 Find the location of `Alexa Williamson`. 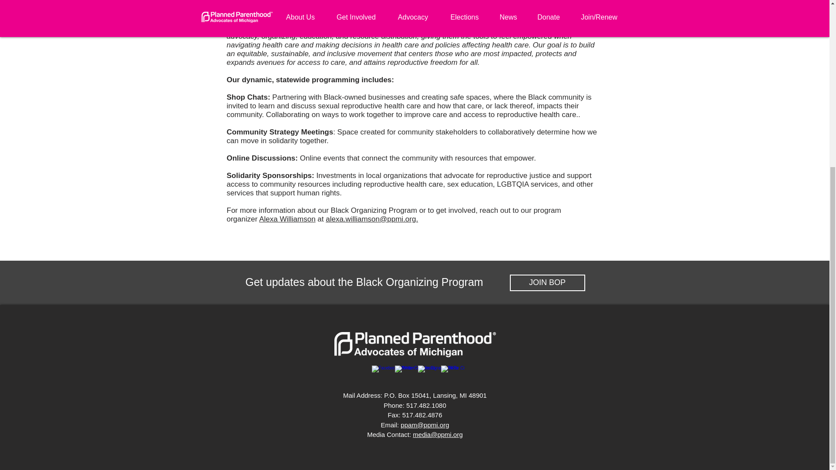

Alexa Williamson is located at coordinates (287, 219).